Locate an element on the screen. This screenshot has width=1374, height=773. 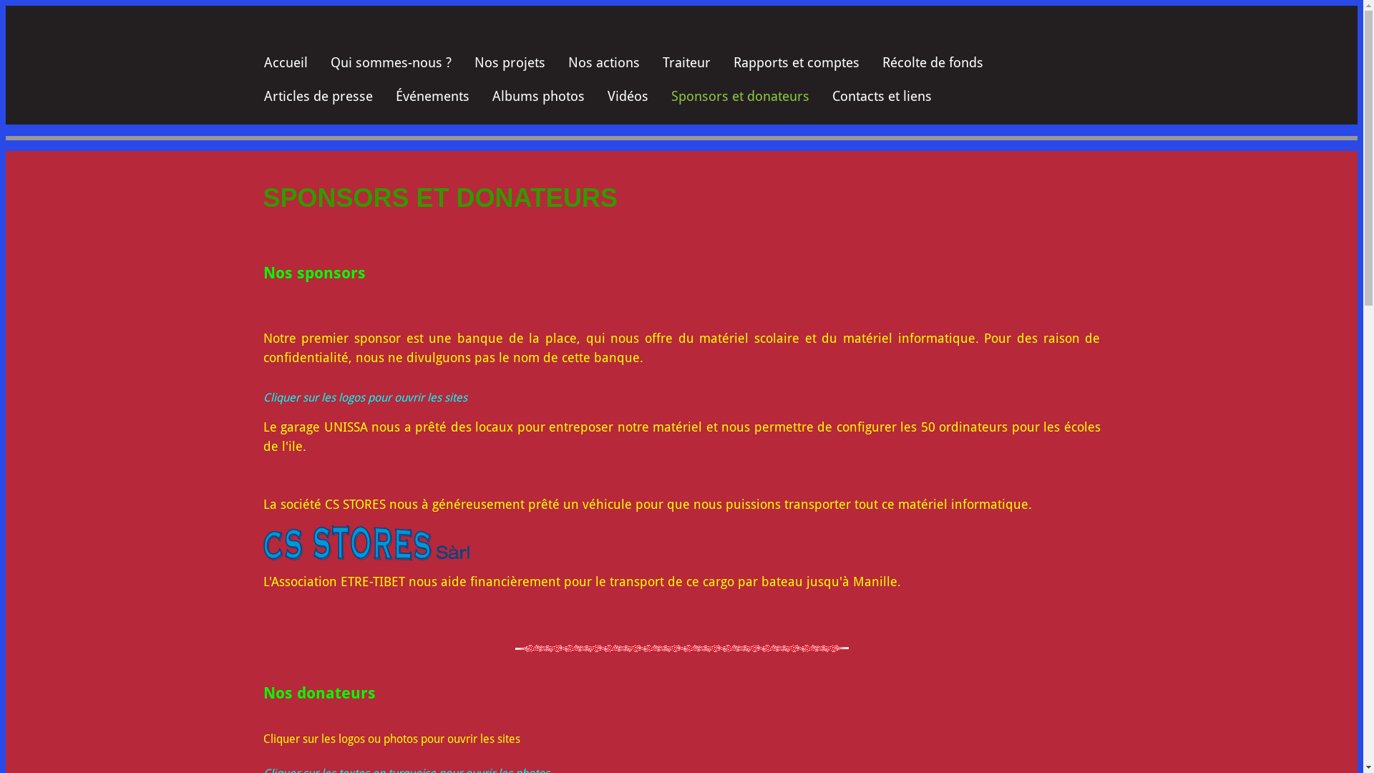
Sponsors et donateurs is located at coordinates (740, 97).